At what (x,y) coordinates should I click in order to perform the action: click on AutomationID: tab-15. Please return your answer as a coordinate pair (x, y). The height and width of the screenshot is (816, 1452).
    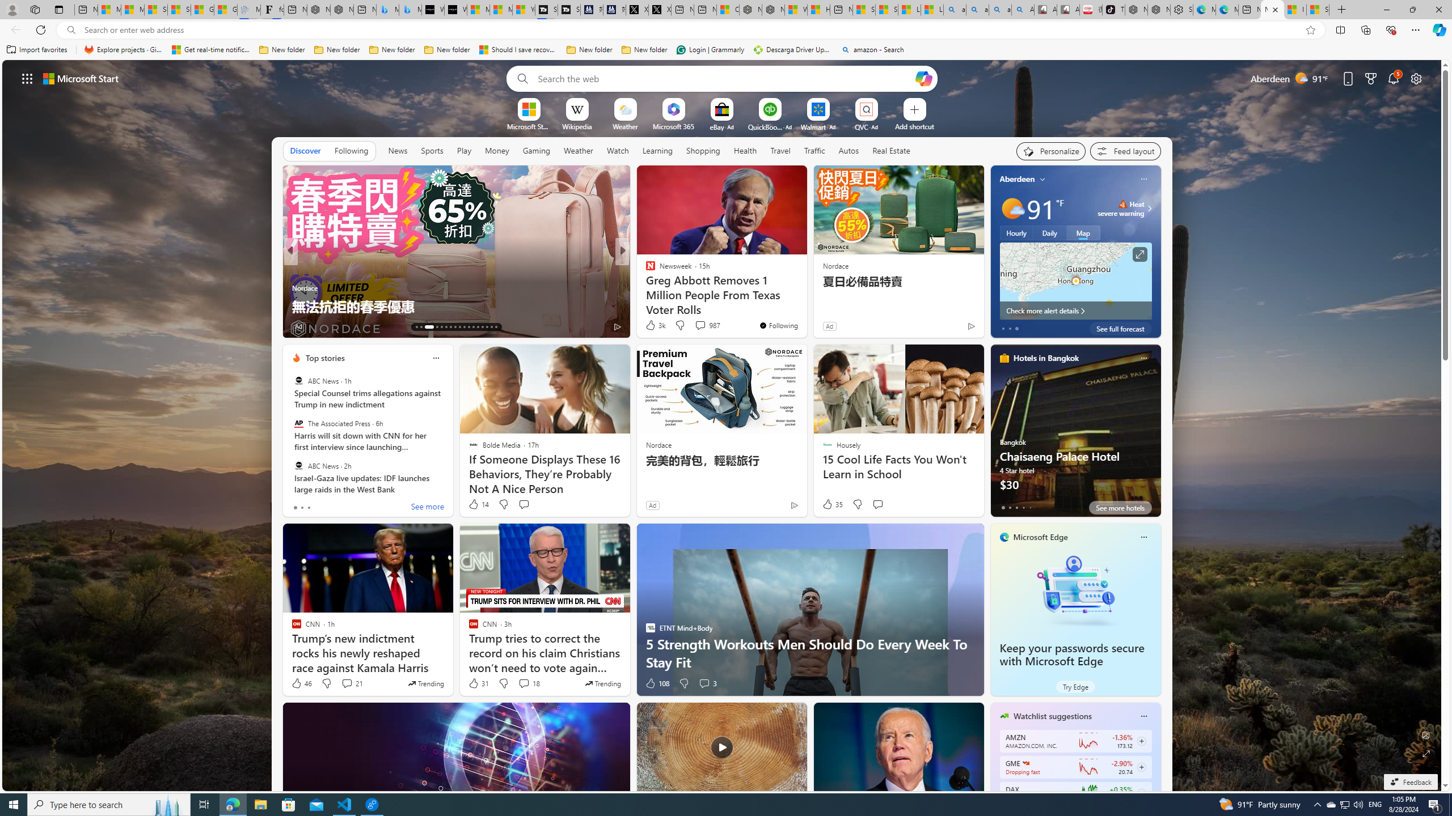
    Looking at the image, I should click on (425, 327).